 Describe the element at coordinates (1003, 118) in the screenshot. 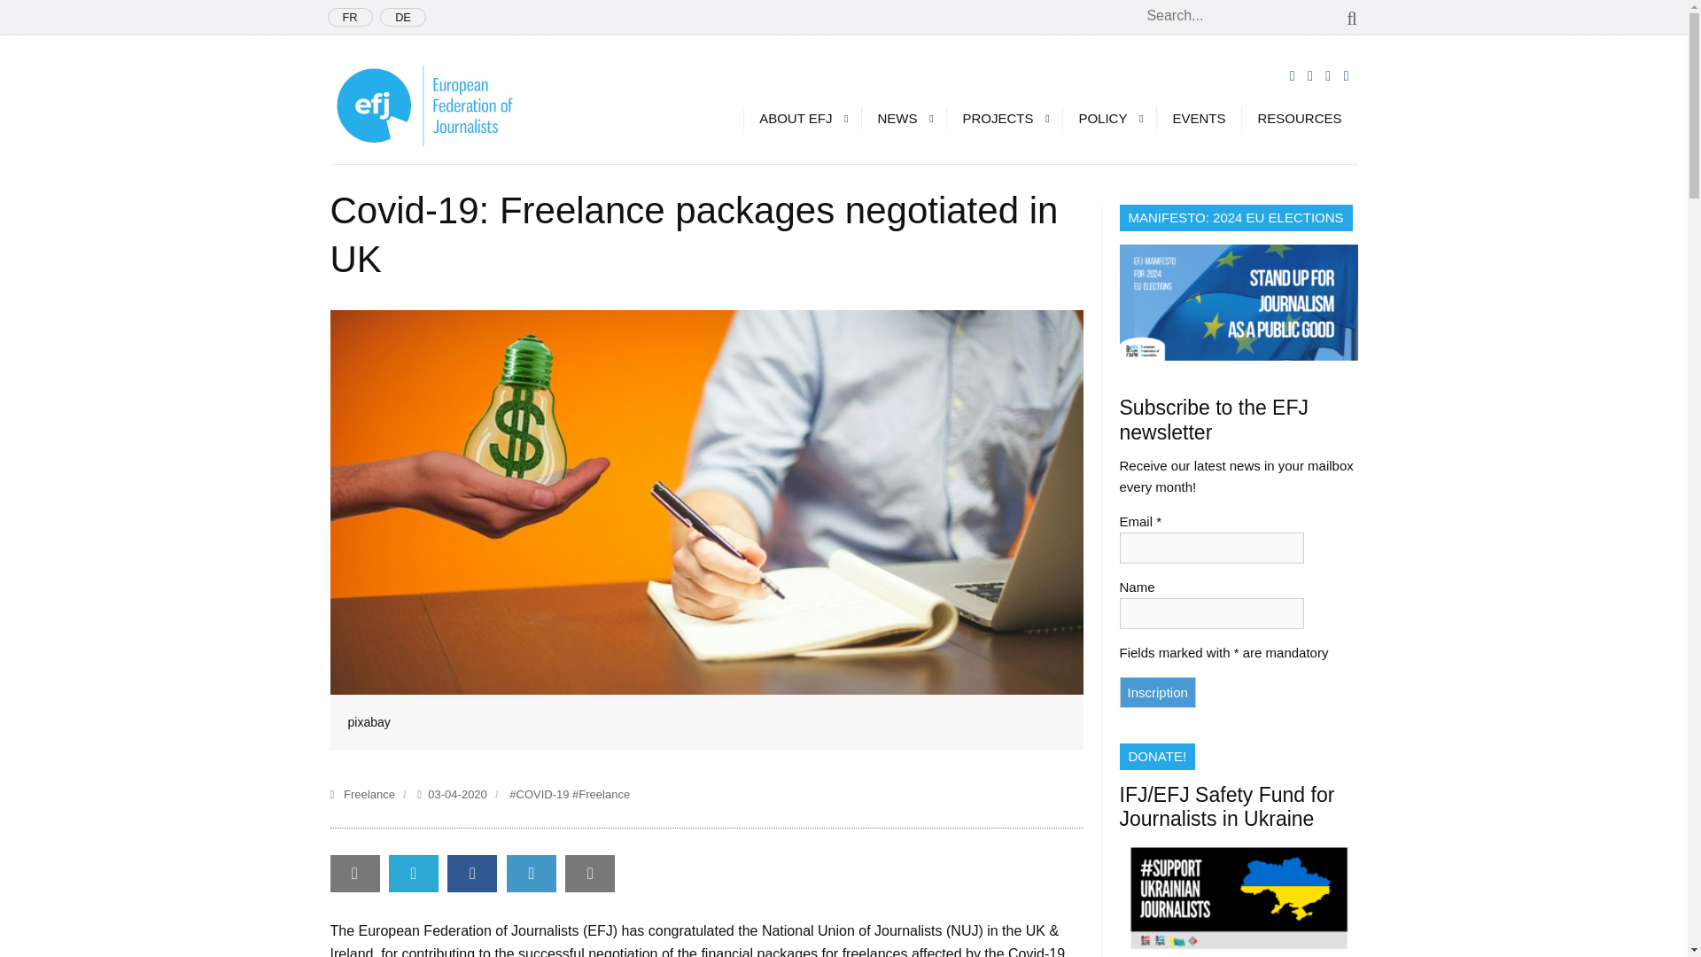

I see `PROJECTS` at that location.